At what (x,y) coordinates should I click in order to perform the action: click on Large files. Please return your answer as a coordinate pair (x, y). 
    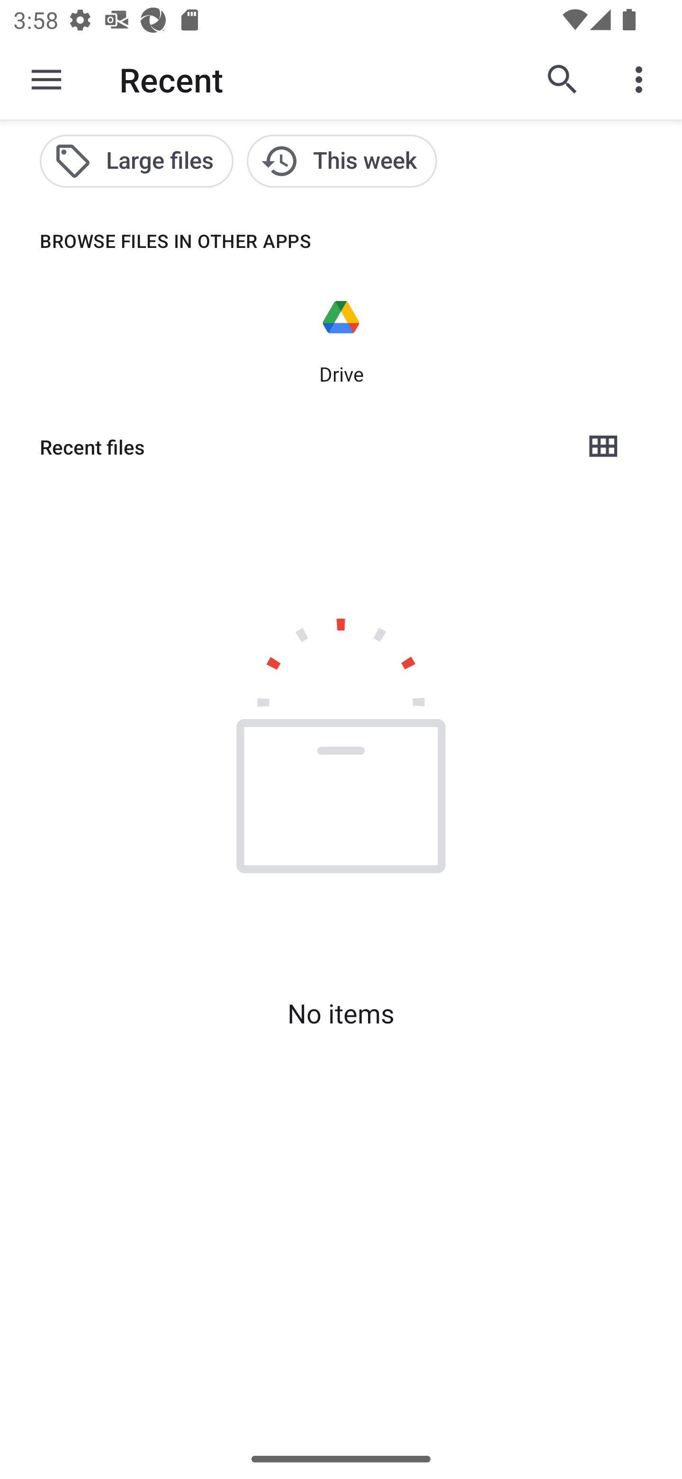
    Looking at the image, I should click on (136, 161).